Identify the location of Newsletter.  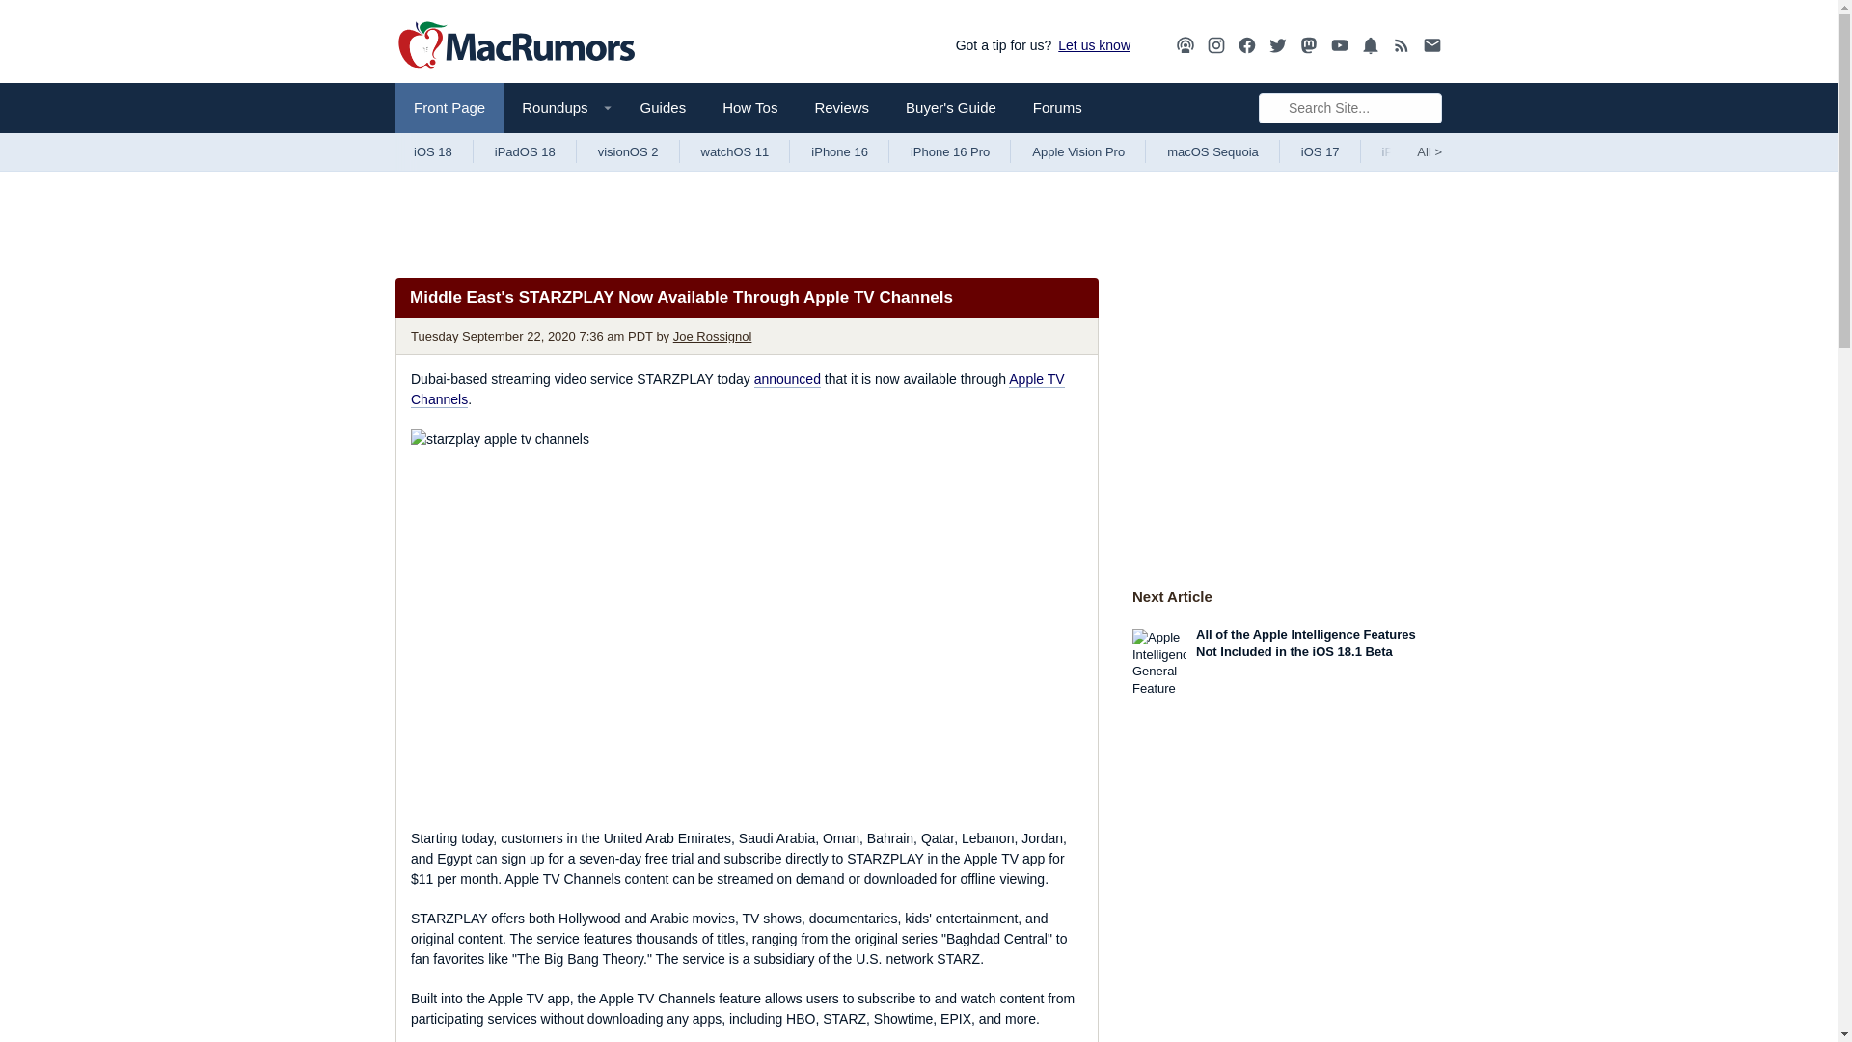
(1431, 45).